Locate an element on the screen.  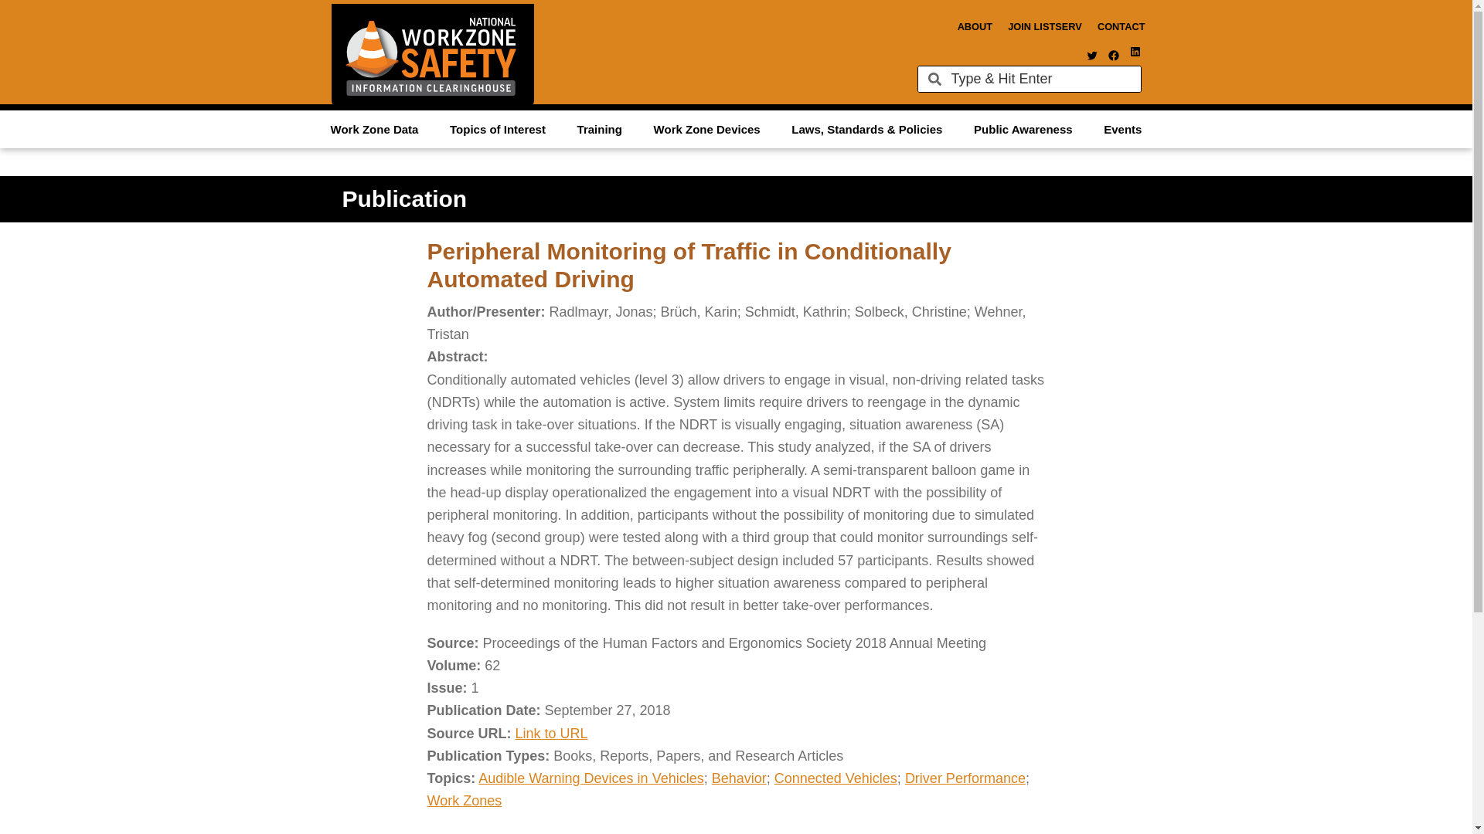
LINKEDIN is located at coordinates (1135, 51).